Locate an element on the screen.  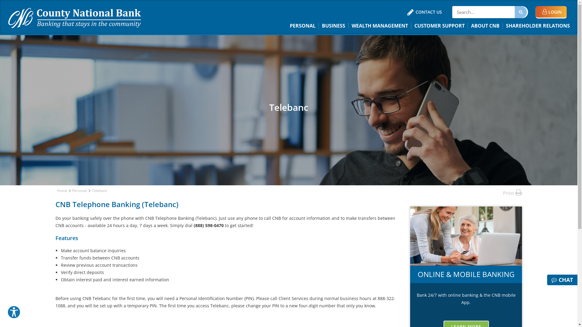
Personal is located at coordinates (79, 191).